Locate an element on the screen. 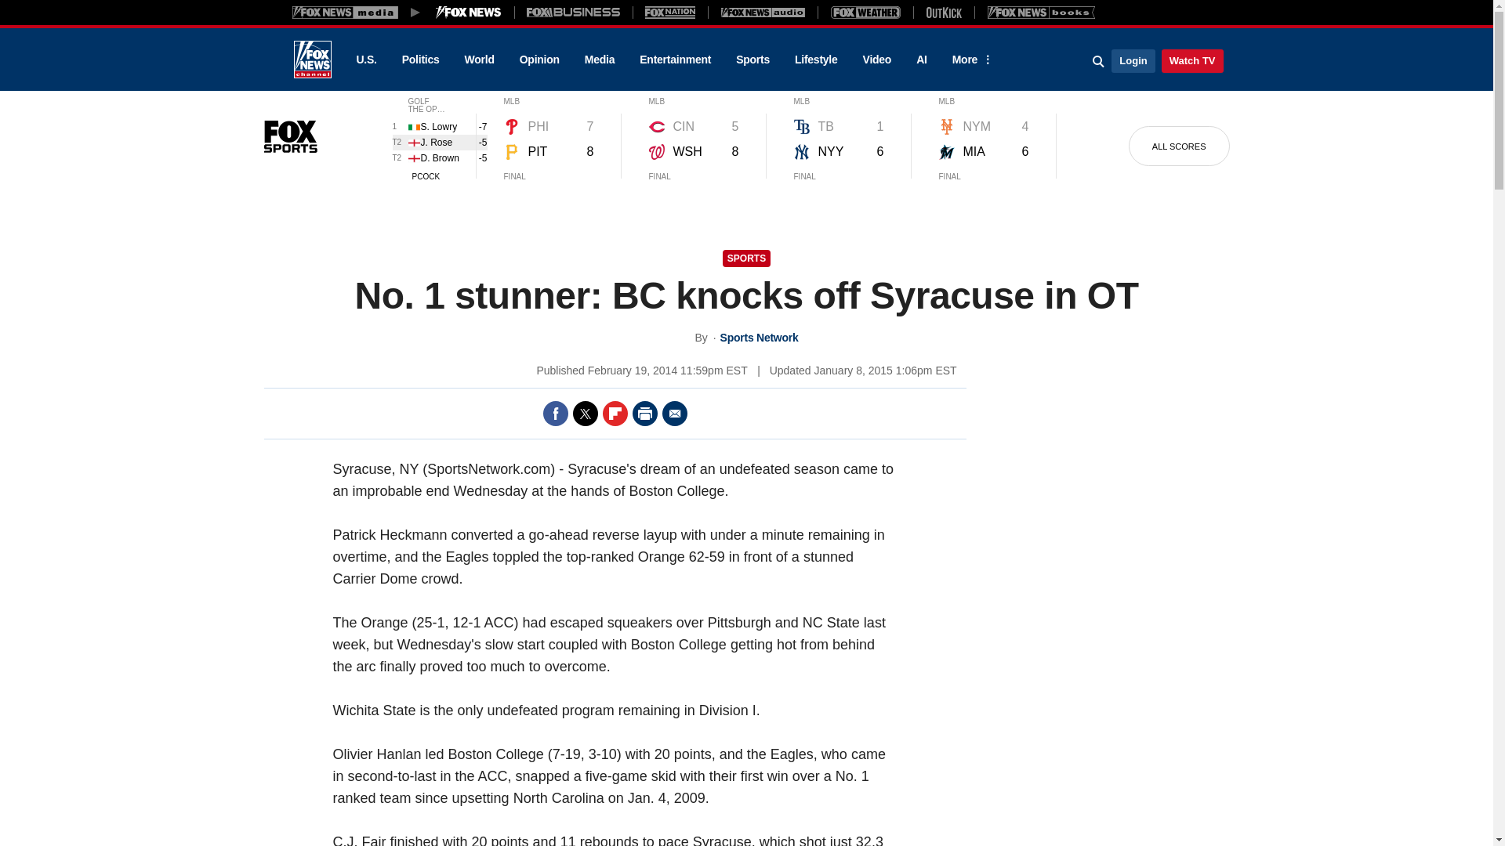 The image size is (1505, 846). Entertainment is located at coordinates (676, 60).